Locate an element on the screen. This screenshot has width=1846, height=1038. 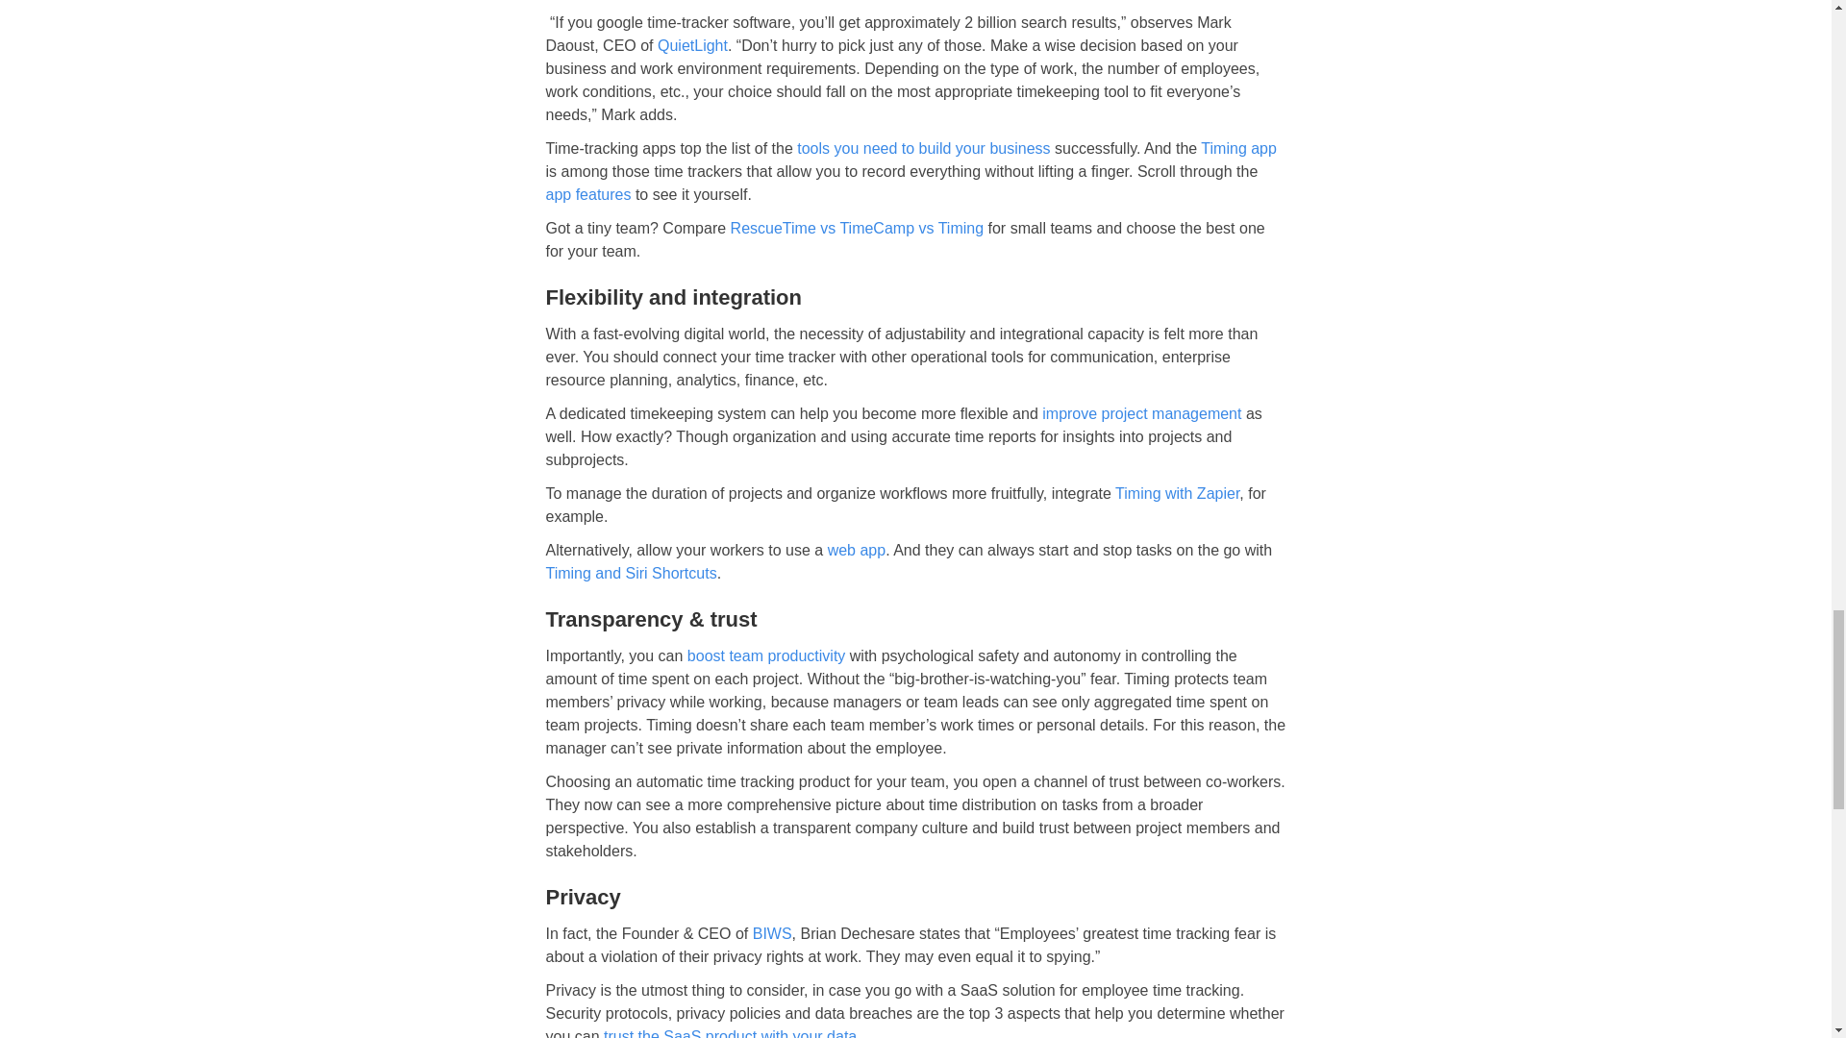
BIWS is located at coordinates (772, 933).